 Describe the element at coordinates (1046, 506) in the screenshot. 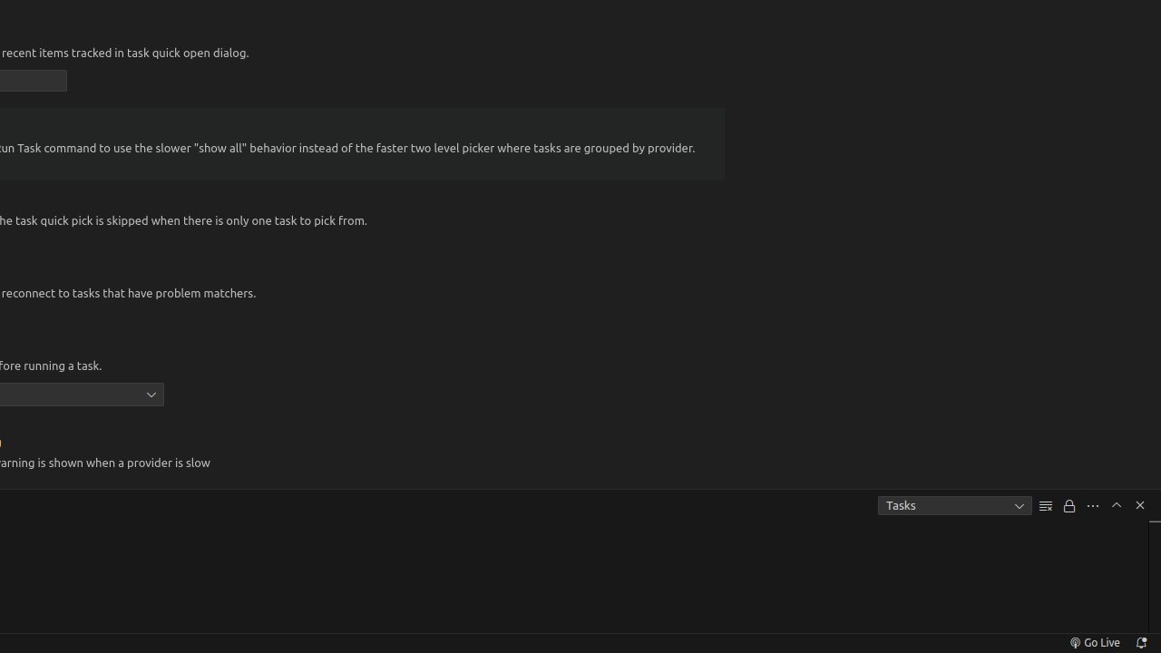

I see `Clear Output` at that location.